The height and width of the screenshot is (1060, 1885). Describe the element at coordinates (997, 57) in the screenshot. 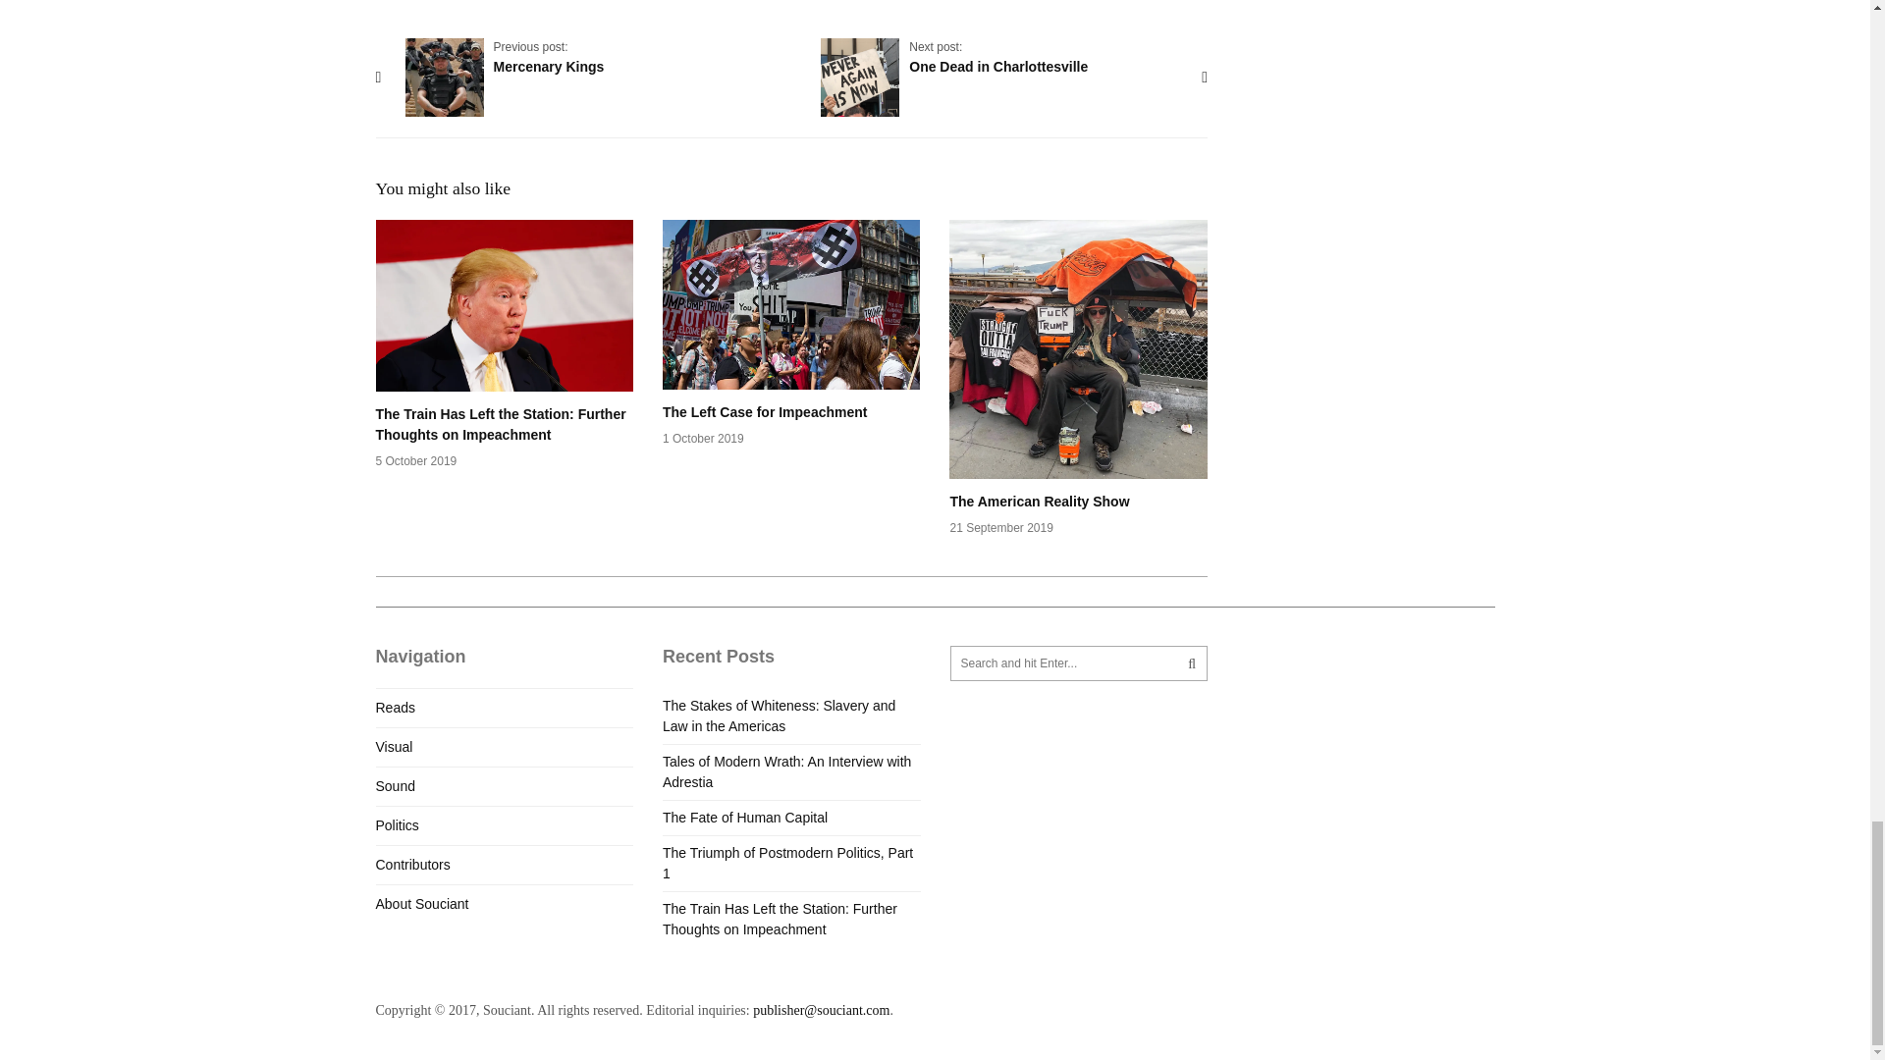

I see `Visual` at that location.